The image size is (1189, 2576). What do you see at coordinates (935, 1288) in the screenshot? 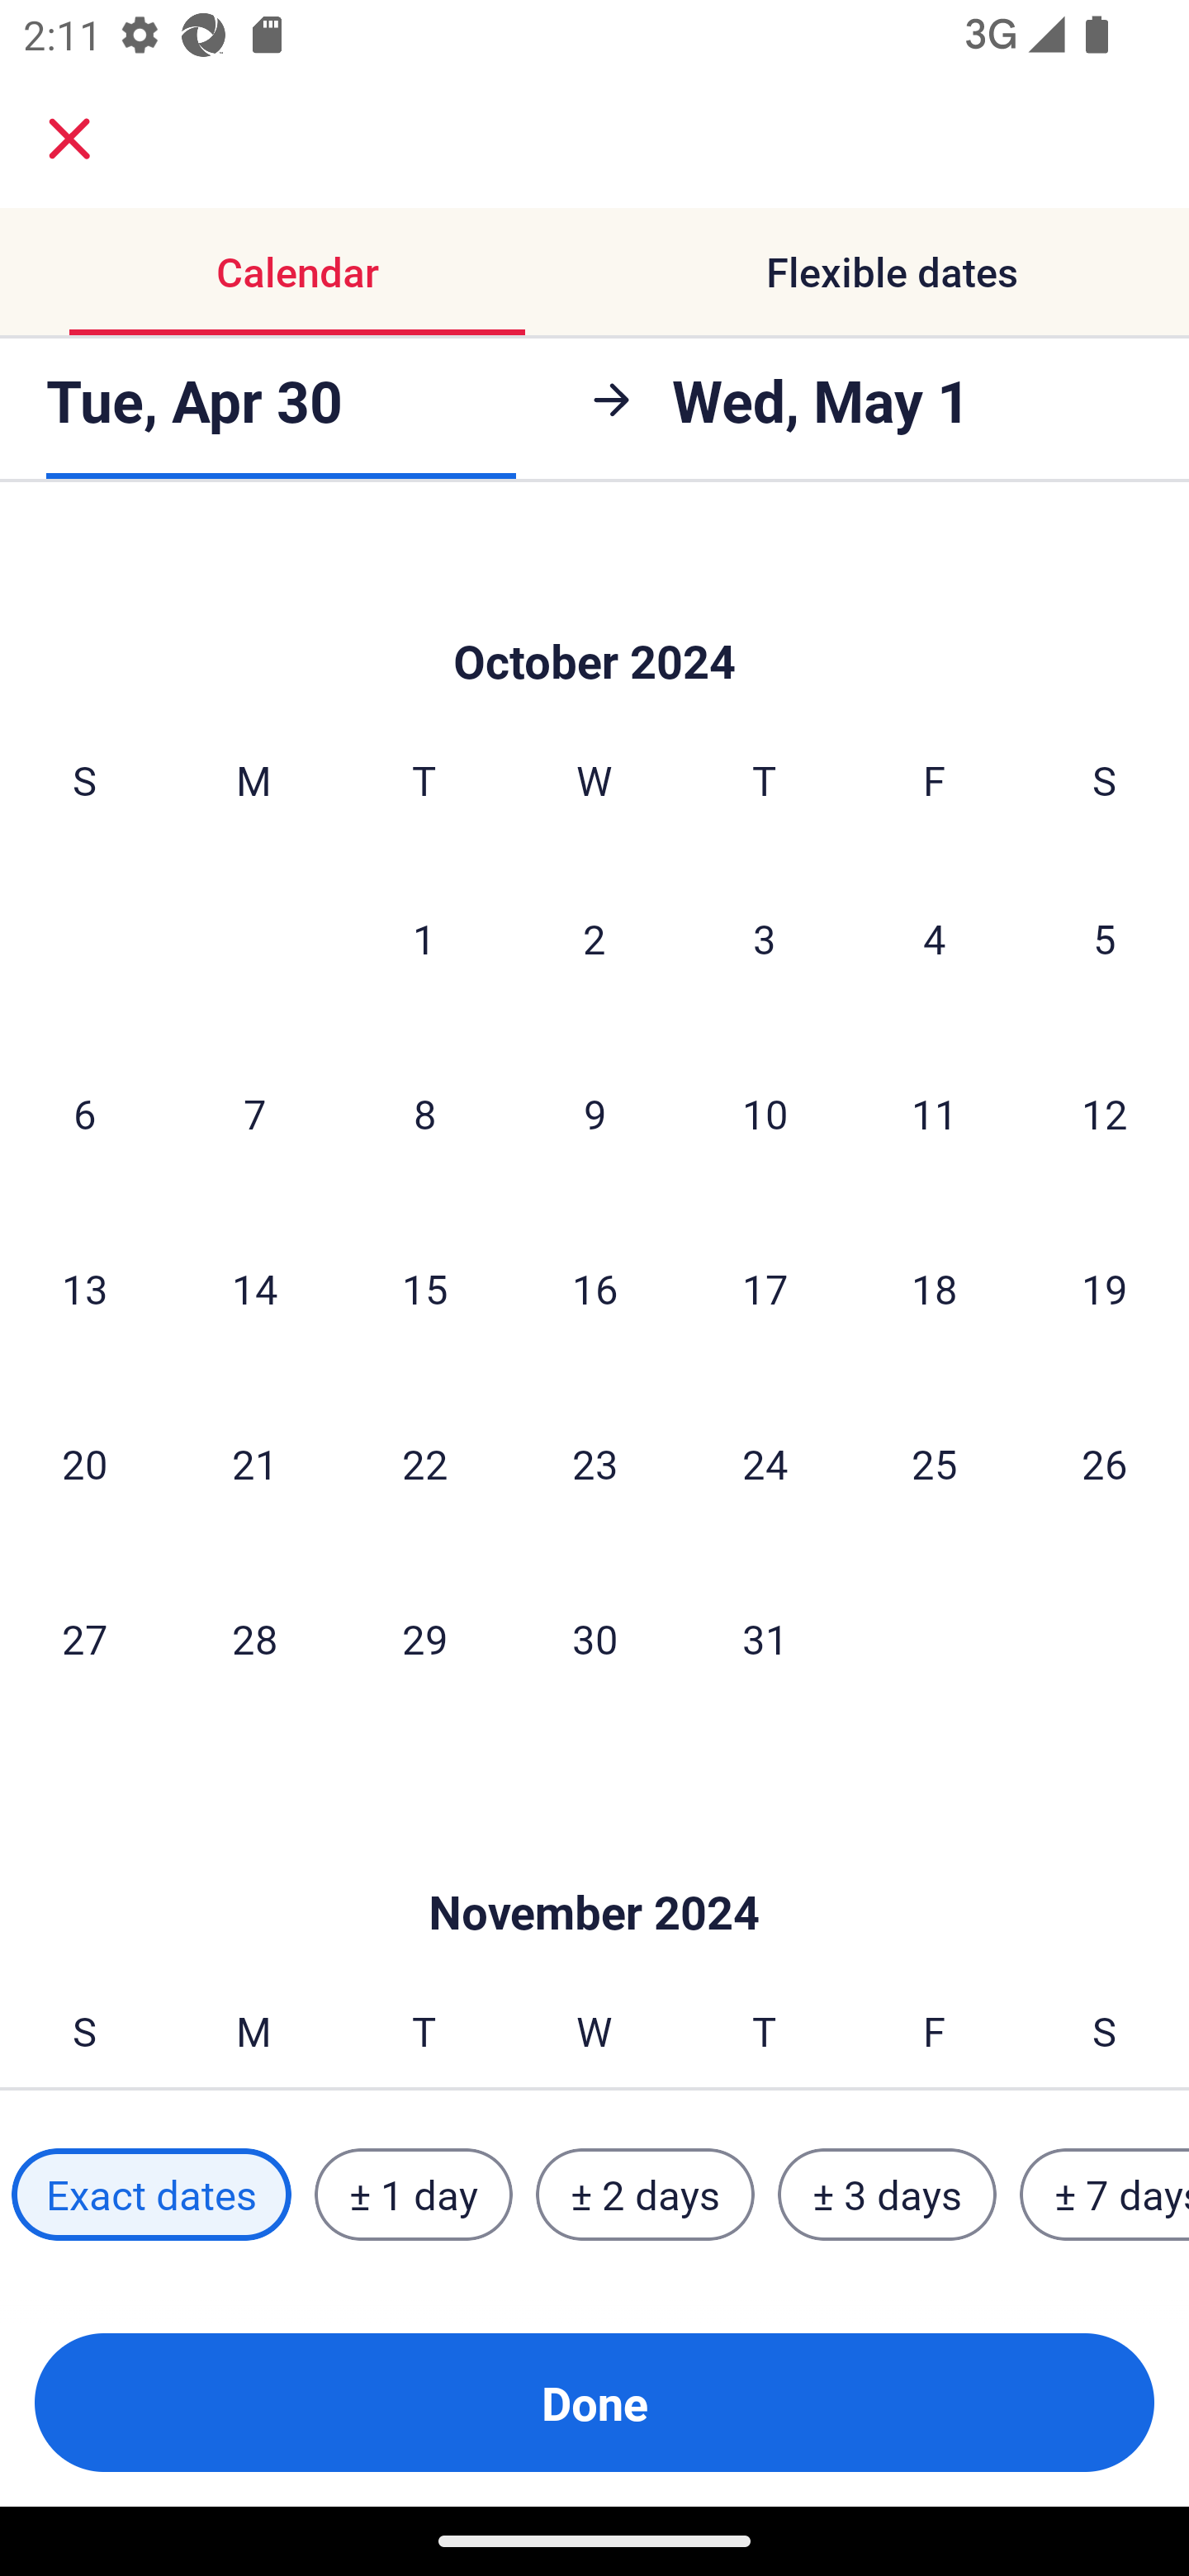
I see `18 Friday, October 18, 2024` at bounding box center [935, 1288].